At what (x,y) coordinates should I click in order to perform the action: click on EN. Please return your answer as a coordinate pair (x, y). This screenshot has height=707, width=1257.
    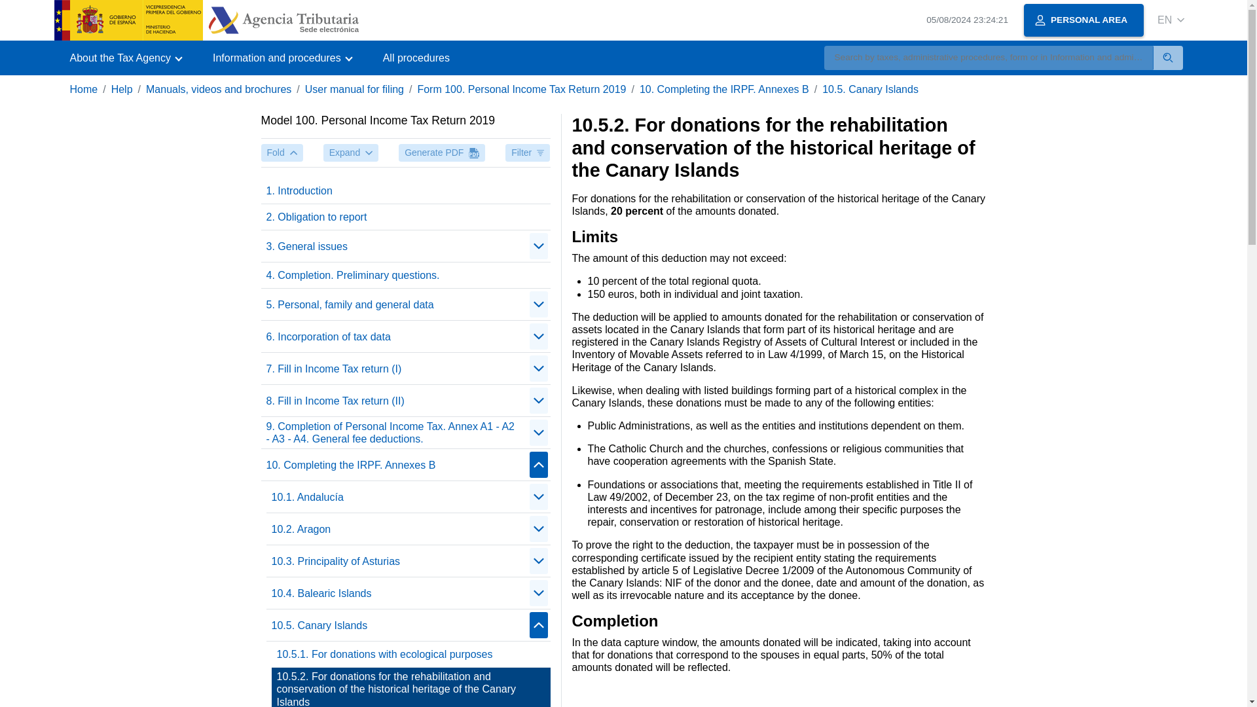
    Looking at the image, I should click on (1171, 20).